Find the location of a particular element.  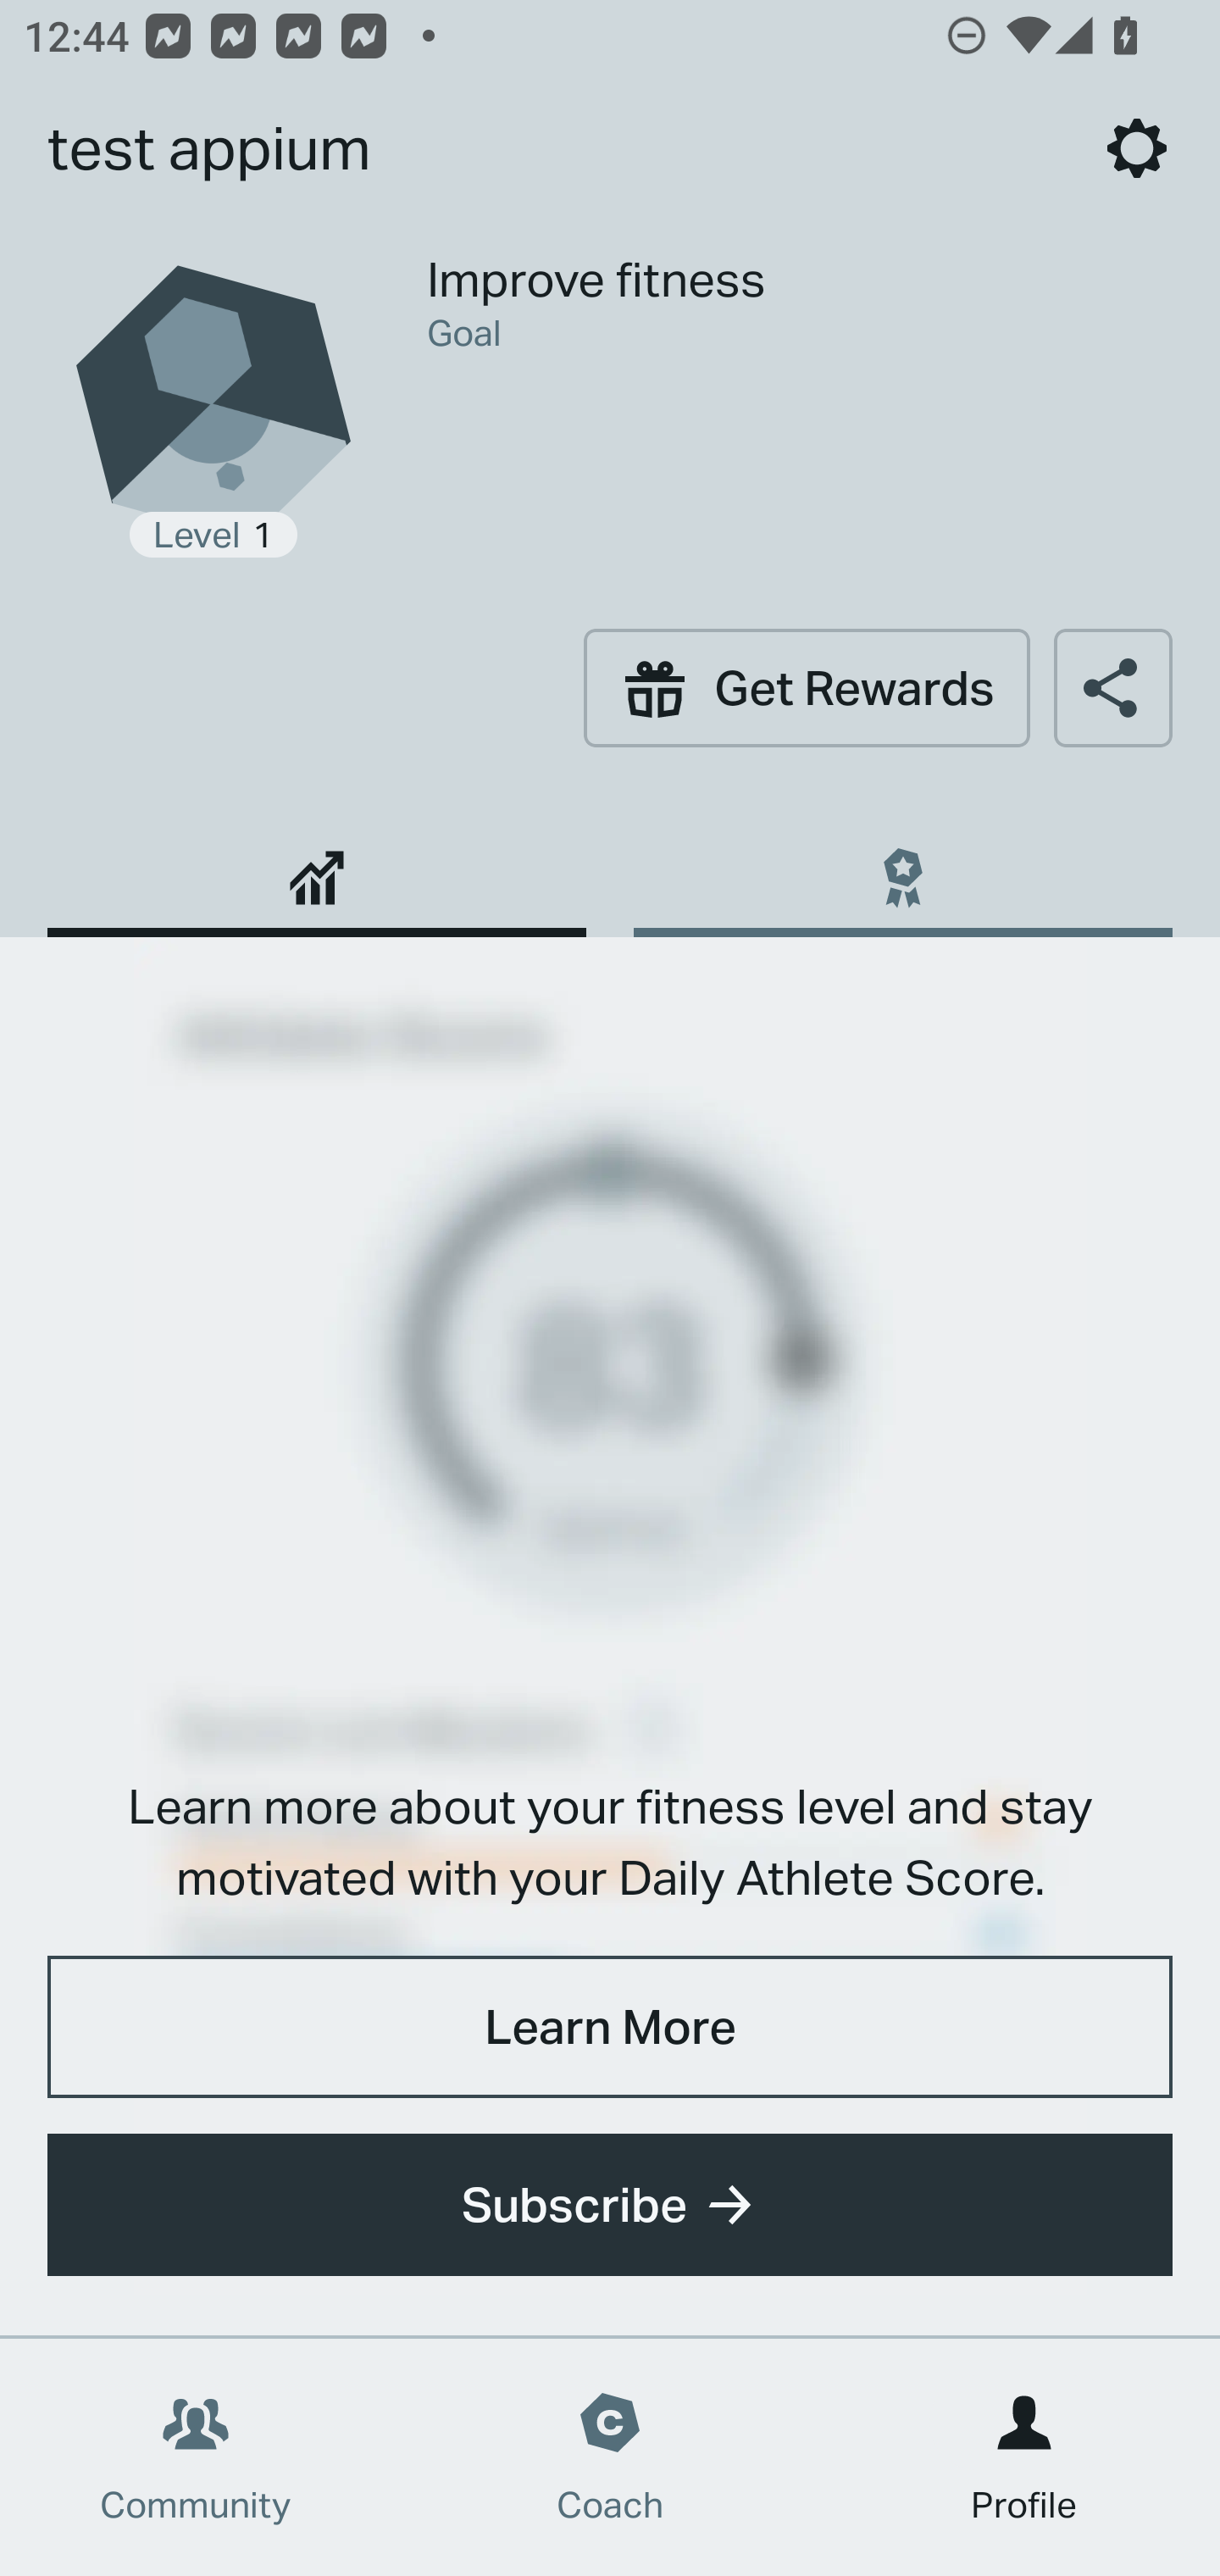

Daily Athlete Score is located at coordinates (317, 866).